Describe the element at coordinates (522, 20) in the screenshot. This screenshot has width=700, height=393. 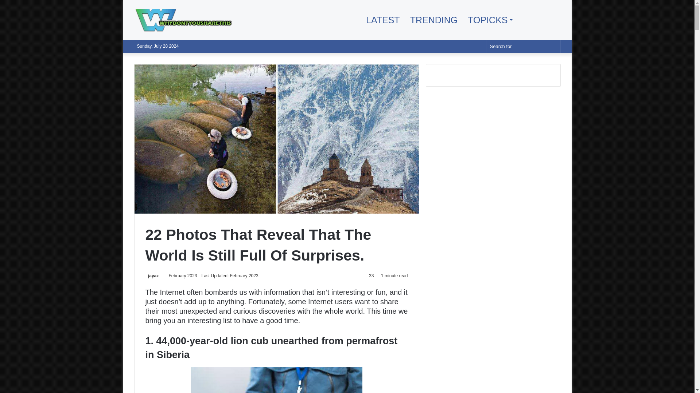
I see `RSS` at that location.